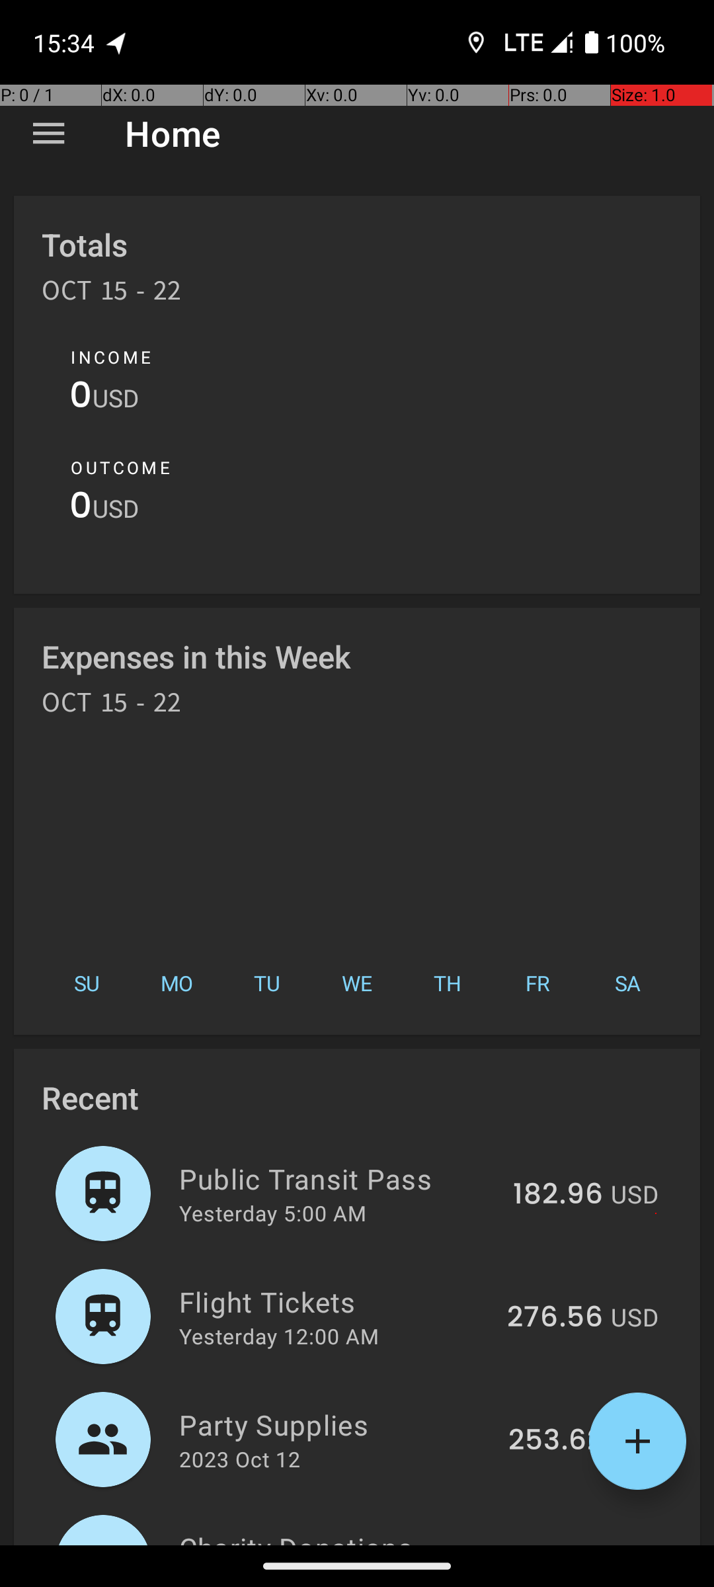 The image size is (714, 1587). What do you see at coordinates (558, 1195) in the screenshot?
I see `182.96` at bounding box center [558, 1195].